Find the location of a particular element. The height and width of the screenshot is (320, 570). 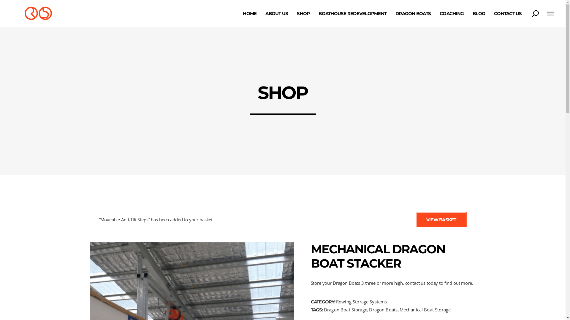

HOME is located at coordinates (250, 13).